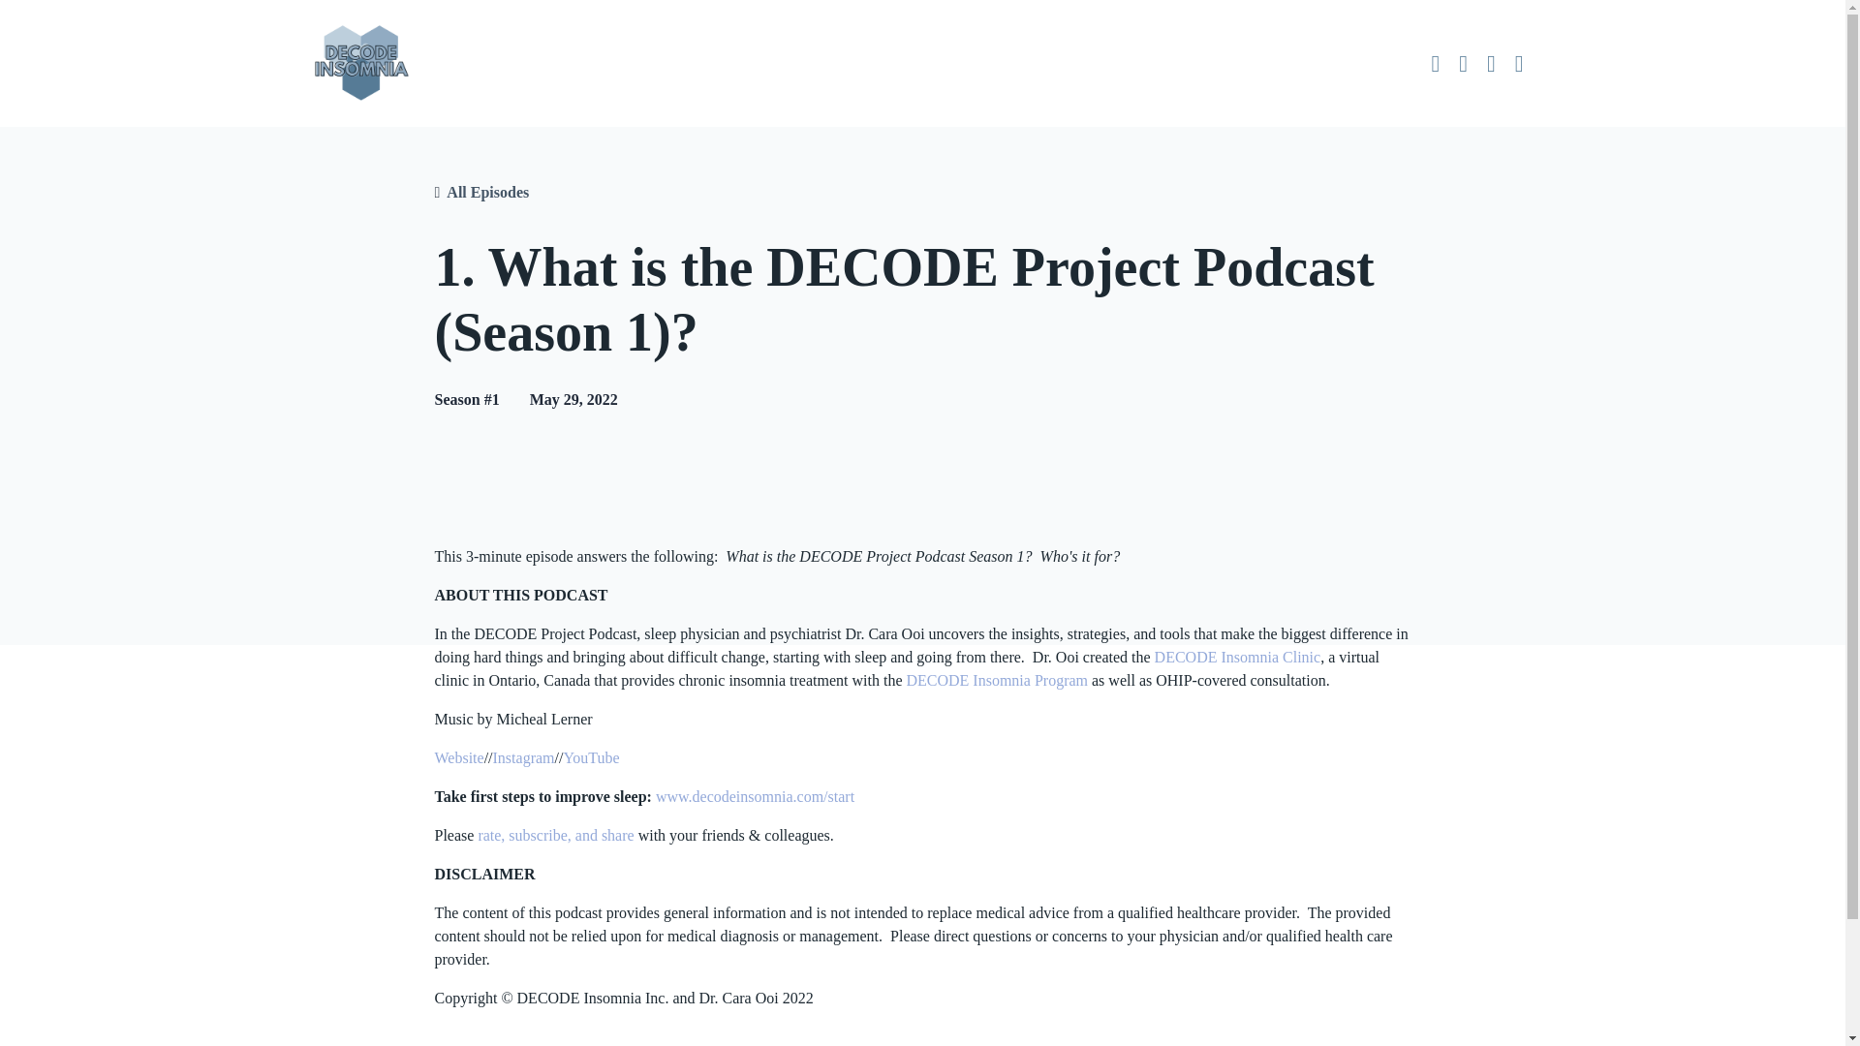 Image resolution: width=1860 pixels, height=1046 pixels. I want to click on Website, so click(458, 757).